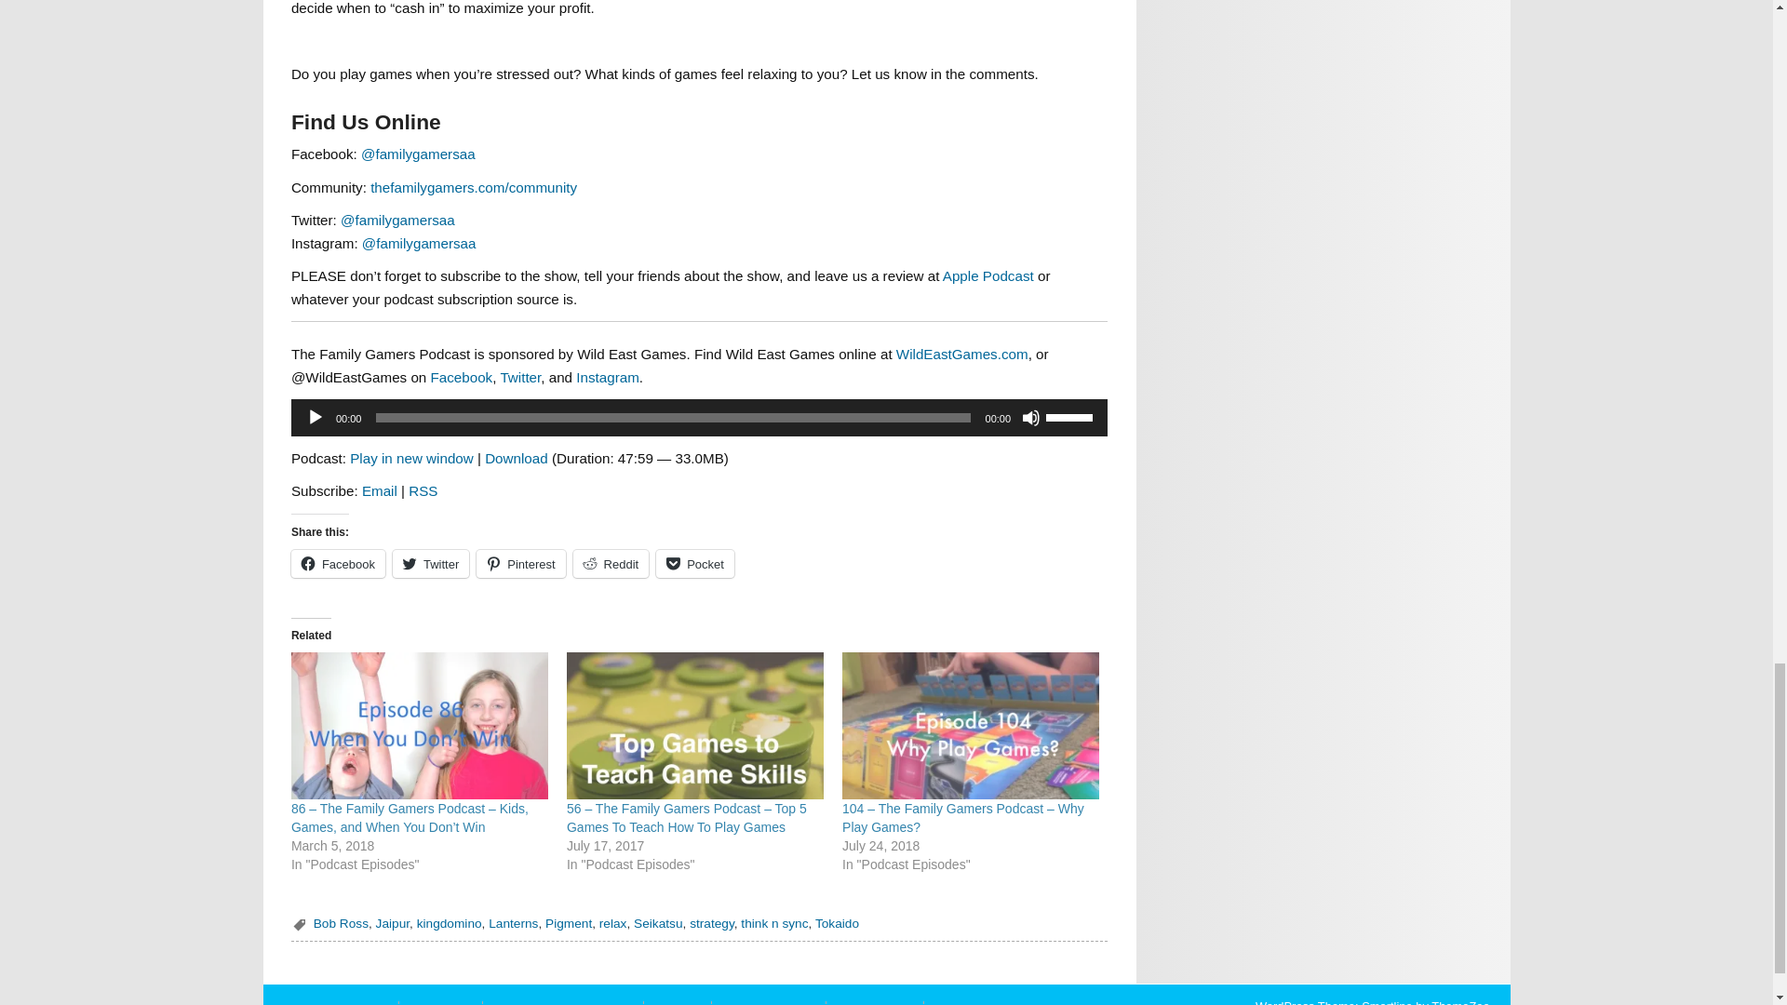 Image resolution: width=1787 pixels, height=1005 pixels. I want to click on Click to share on Twitter, so click(430, 564).